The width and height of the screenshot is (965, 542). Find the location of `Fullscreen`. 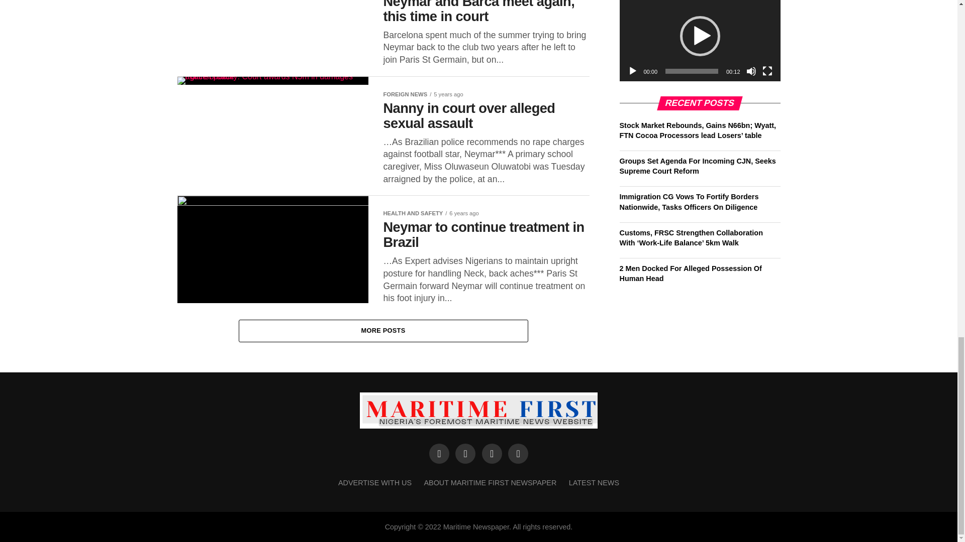

Fullscreen is located at coordinates (767, 71).